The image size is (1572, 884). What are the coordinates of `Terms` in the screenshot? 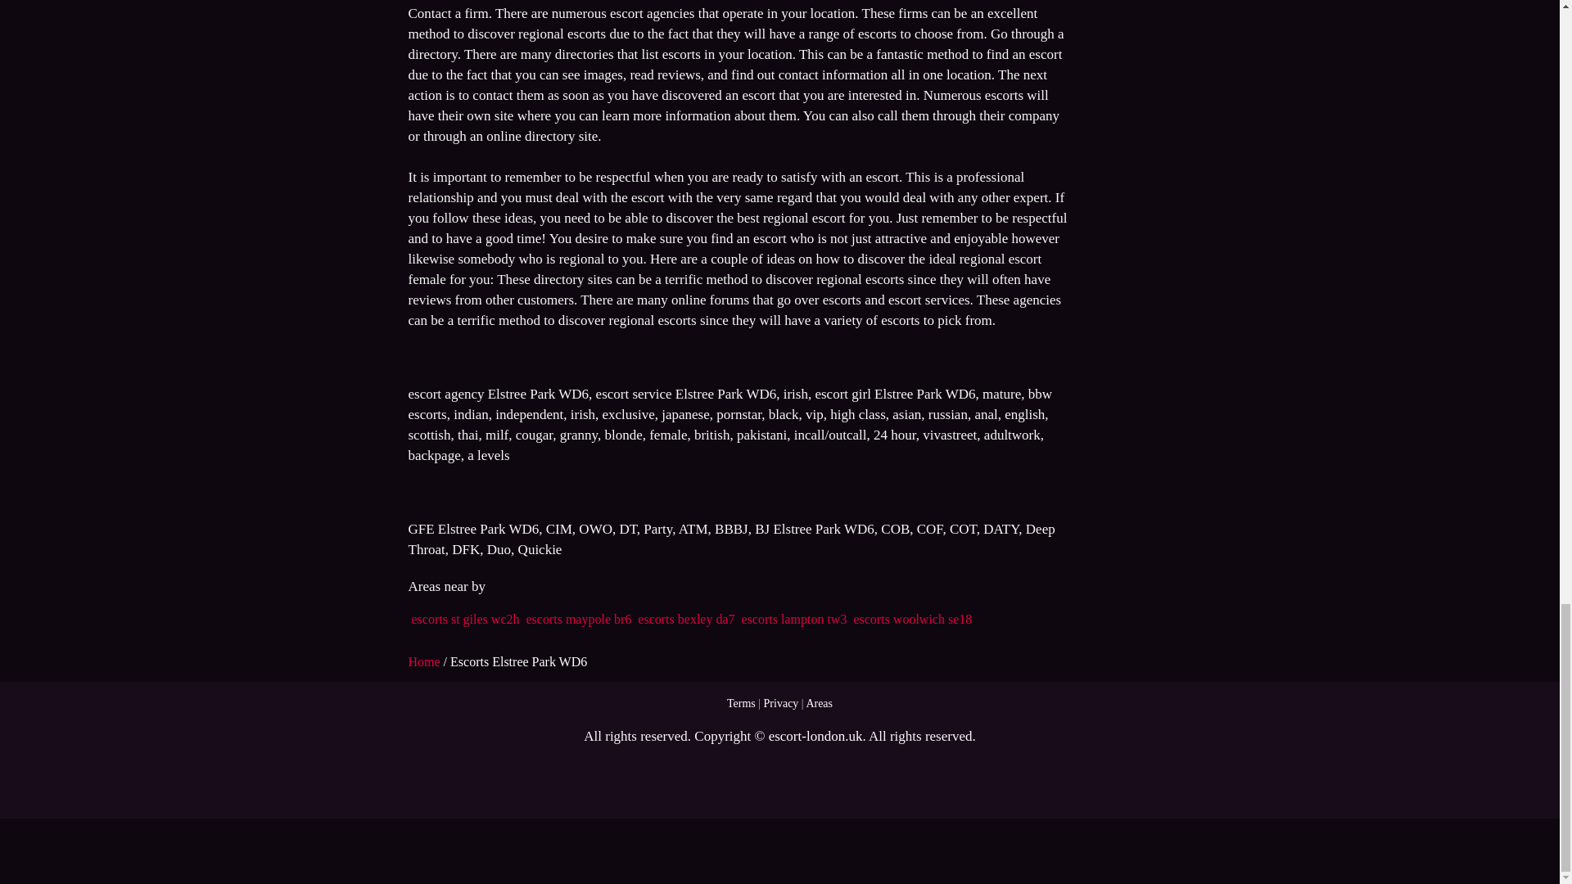 It's located at (741, 704).